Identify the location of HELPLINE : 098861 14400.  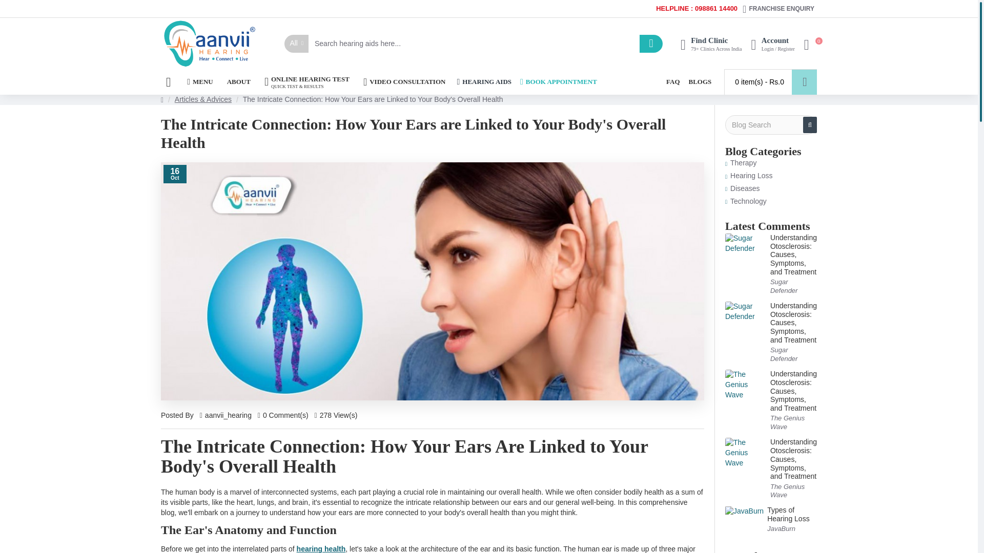
(696, 9).